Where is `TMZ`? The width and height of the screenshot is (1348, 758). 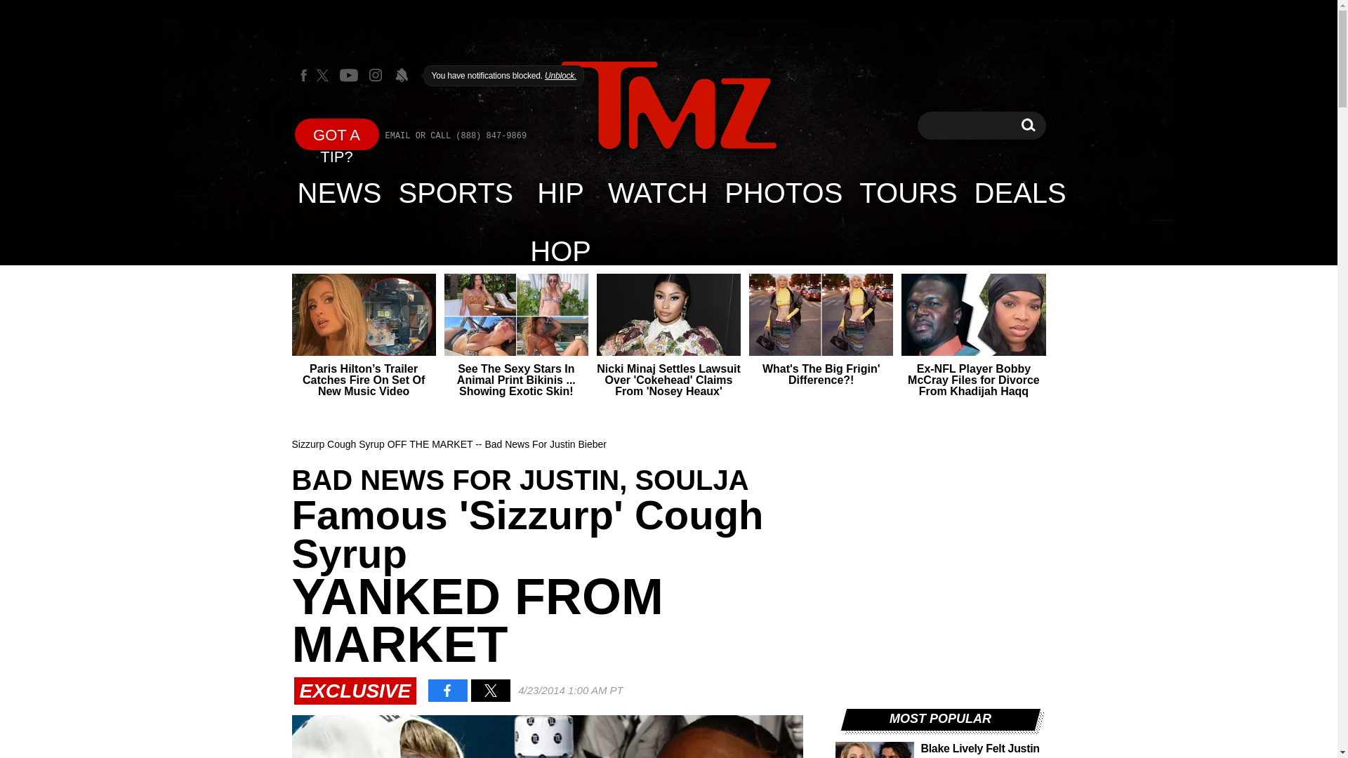
TMZ is located at coordinates (668, 105).